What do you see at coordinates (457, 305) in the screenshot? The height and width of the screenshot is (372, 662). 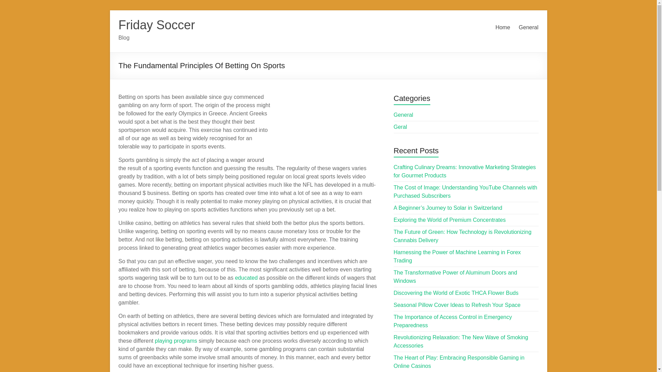 I see `Seasonal Pillow Cover Ideas to Refresh Your Space` at bounding box center [457, 305].